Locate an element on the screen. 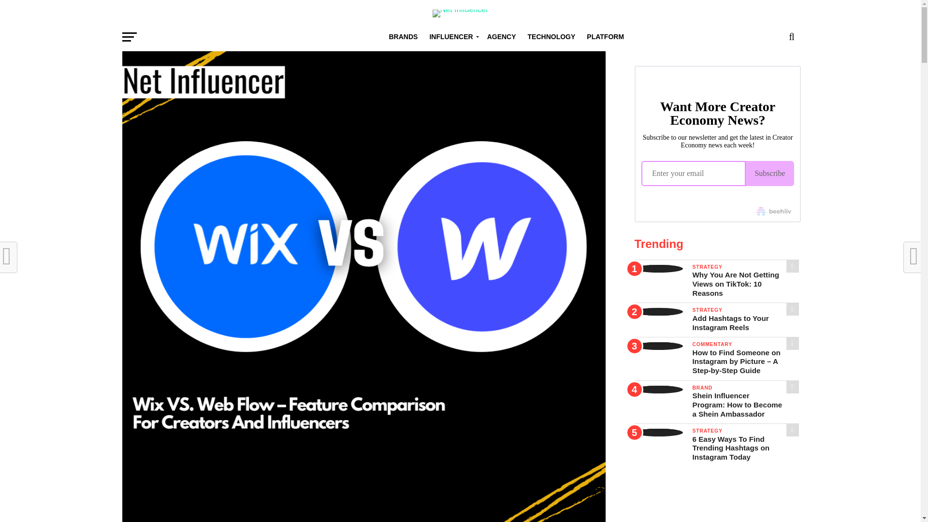 Image resolution: width=928 pixels, height=522 pixels. AGENCY is located at coordinates (502, 37).